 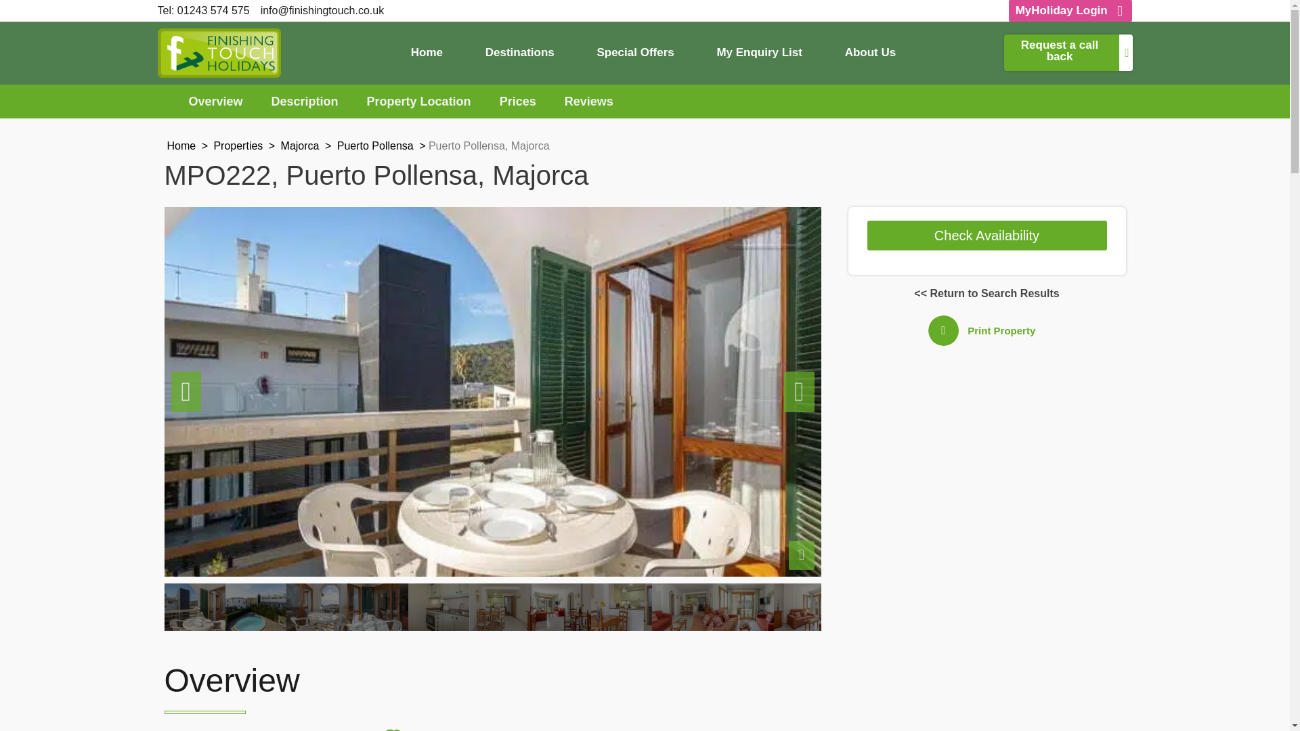 What do you see at coordinates (203, 11) in the screenshot?
I see `Tel: 01243 574 575` at bounding box center [203, 11].